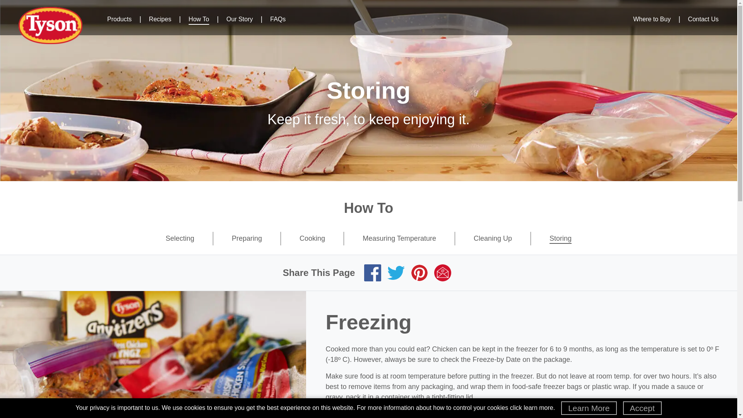 The width and height of the screenshot is (743, 418). I want to click on Products, so click(119, 19).